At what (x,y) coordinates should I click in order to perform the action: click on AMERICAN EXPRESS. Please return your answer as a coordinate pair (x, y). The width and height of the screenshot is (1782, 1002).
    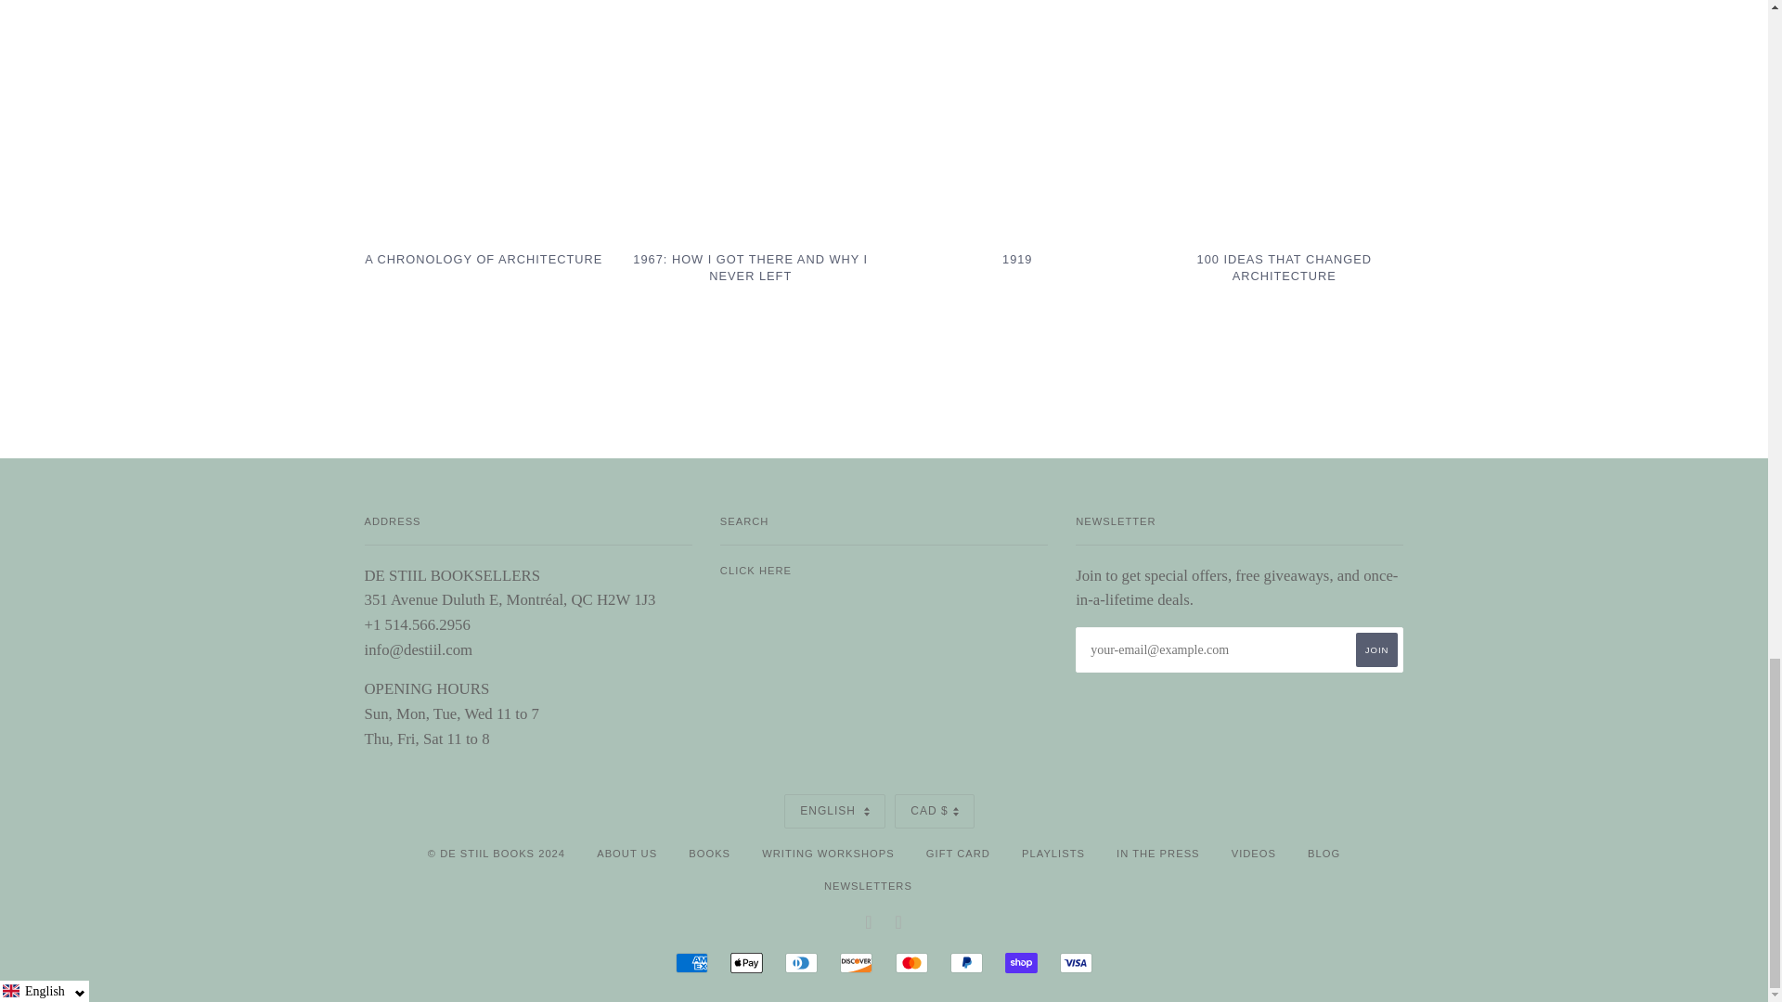
    Looking at the image, I should click on (691, 963).